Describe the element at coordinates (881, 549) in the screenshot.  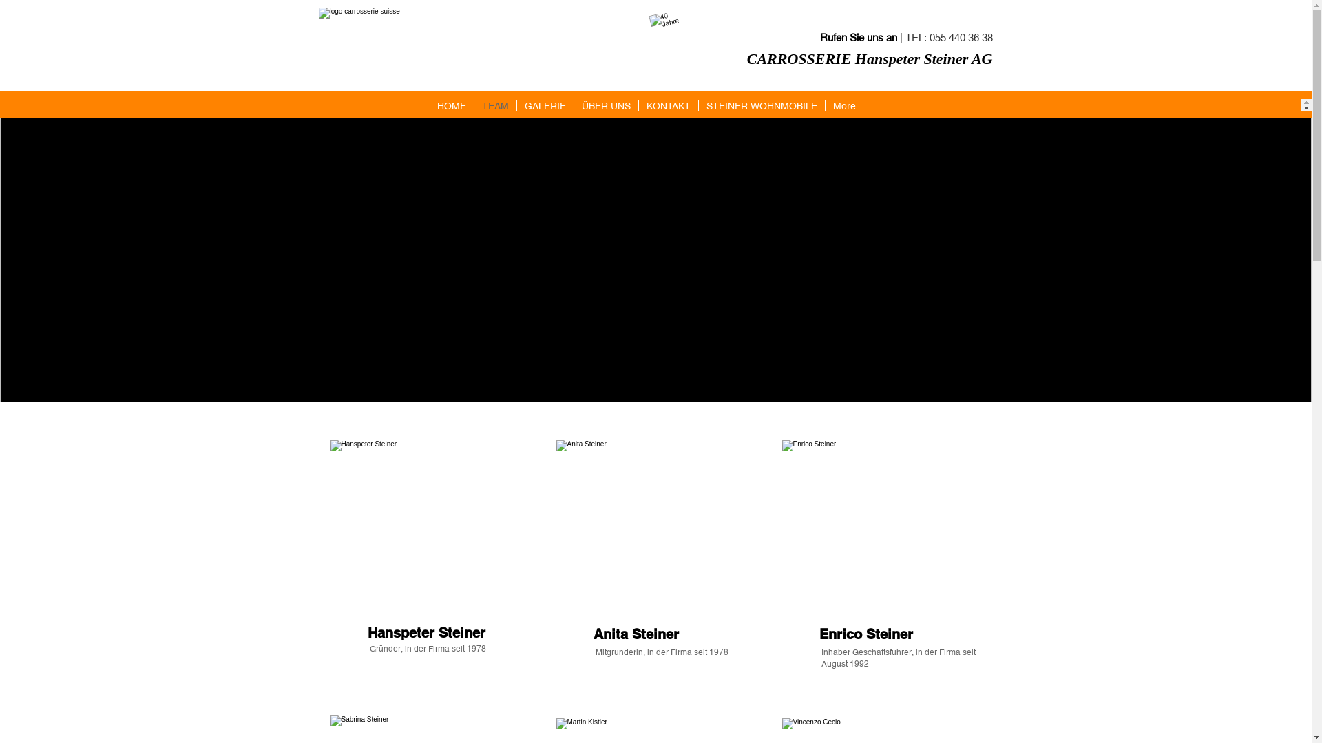
I see `Enrico Steiner` at that location.